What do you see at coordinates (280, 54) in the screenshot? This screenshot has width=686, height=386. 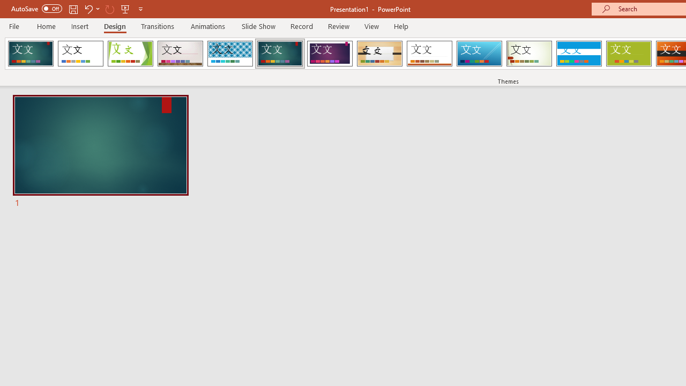 I see `Ion Loading Preview...` at bounding box center [280, 54].